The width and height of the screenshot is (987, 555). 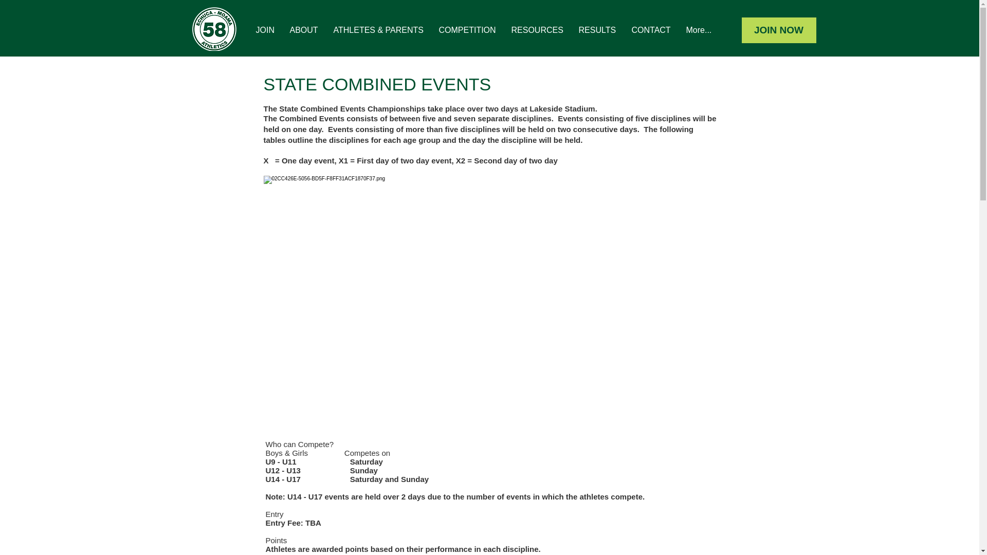 I want to click on JOIN NOW, so click(x=778, y=30).